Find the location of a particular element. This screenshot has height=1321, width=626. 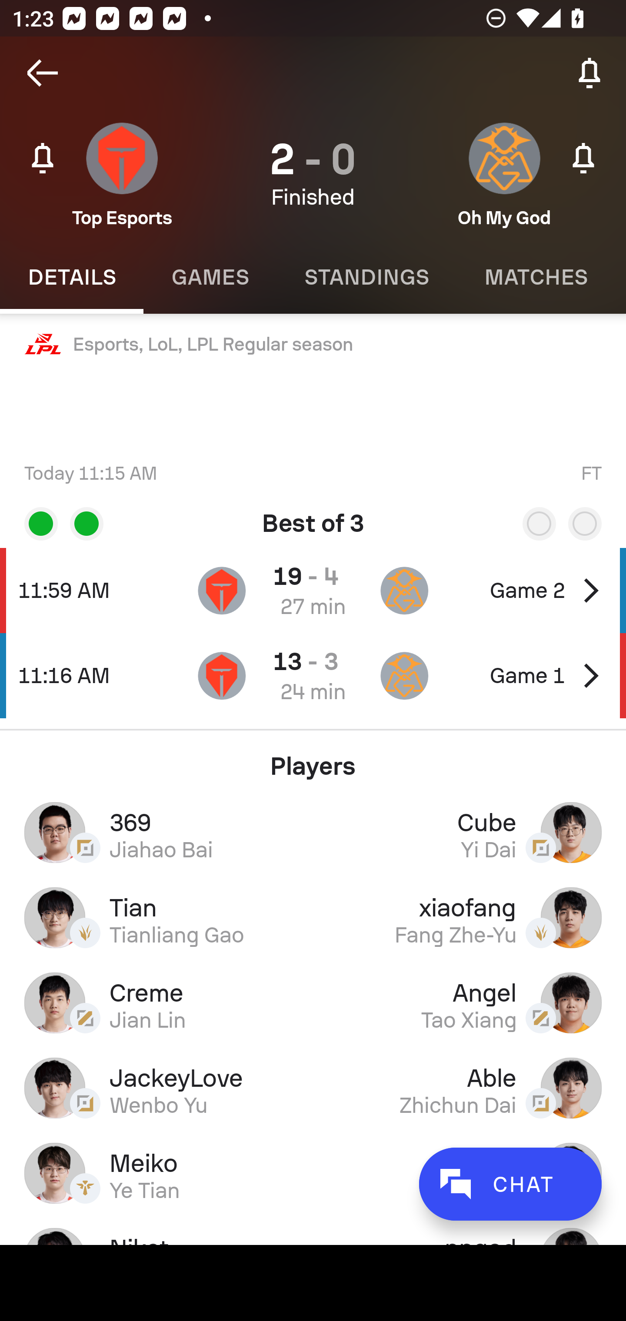

Games GAMES is located at coordinates (210, 277).